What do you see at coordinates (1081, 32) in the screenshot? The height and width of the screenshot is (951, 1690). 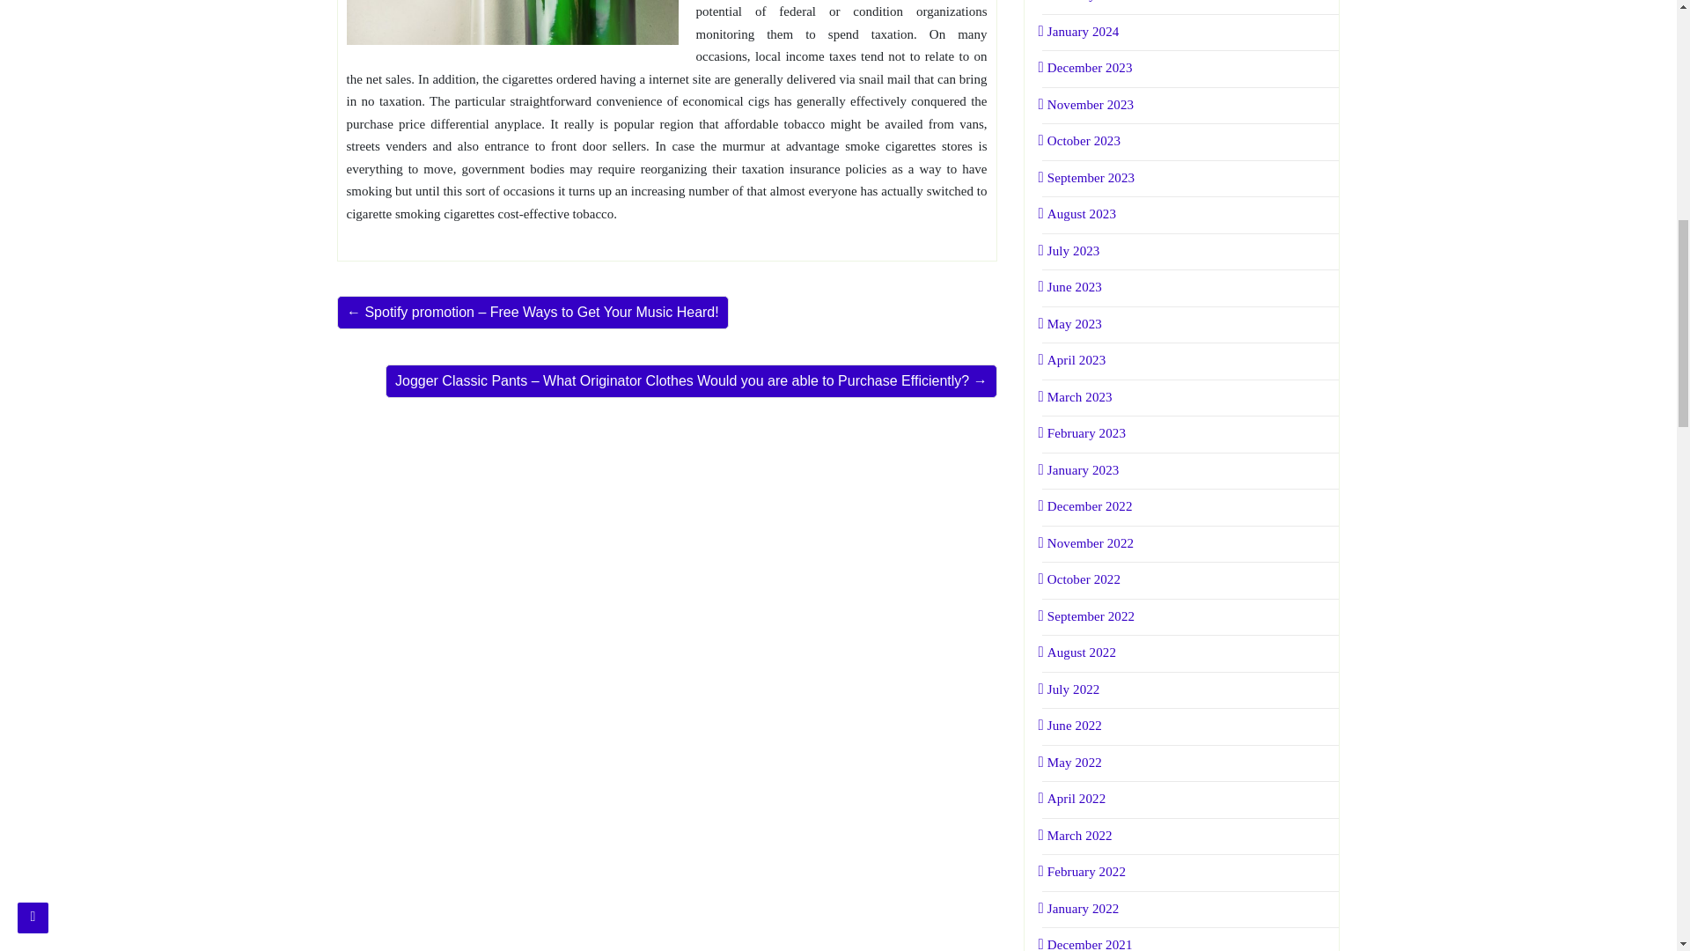 I see `January 2024` at bounding box center [1081, 32].